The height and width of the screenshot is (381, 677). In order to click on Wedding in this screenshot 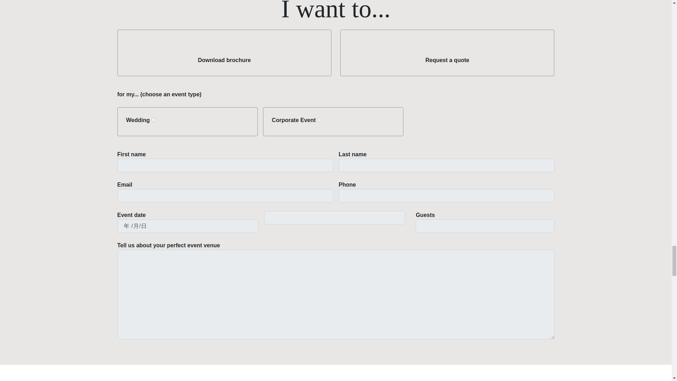, I will do `click(153, 119)`.